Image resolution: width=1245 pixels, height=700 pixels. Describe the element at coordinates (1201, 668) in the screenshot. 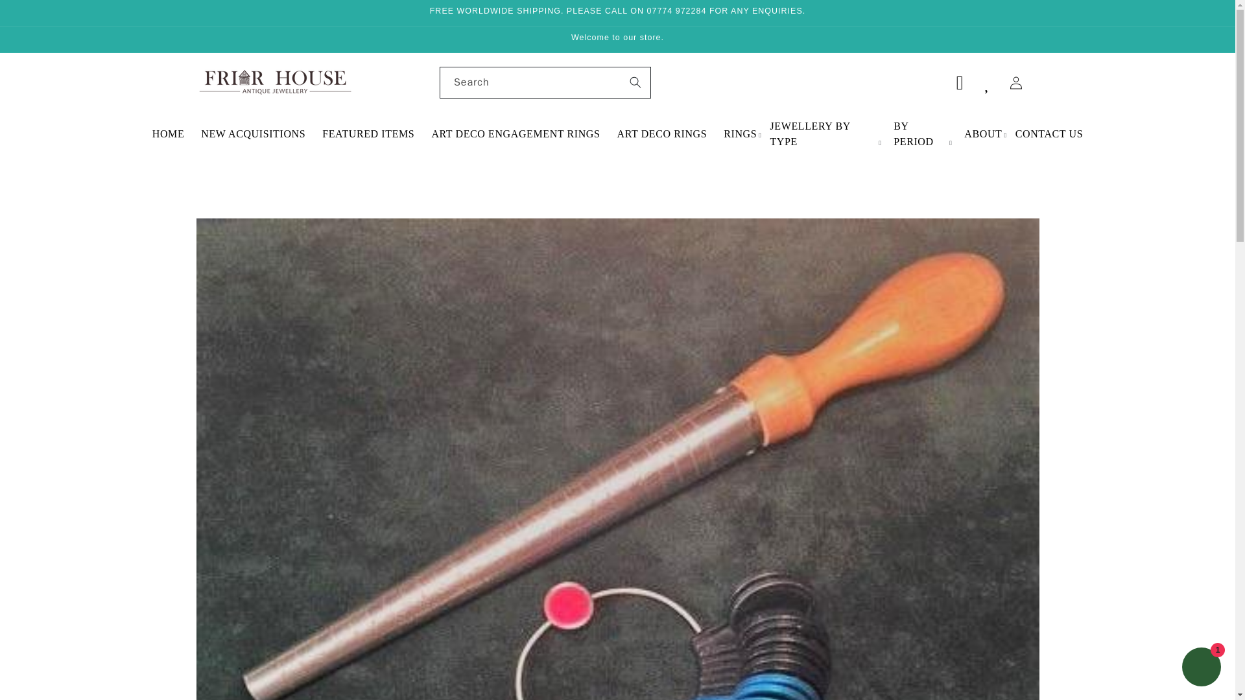

I see `Shopify online store chat` at that location.